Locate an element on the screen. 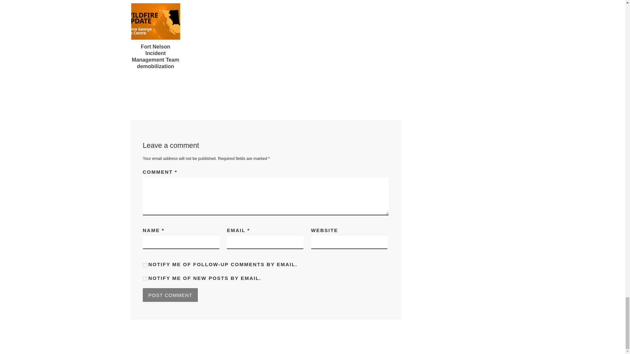 This screenshot has width=630, height=354. subscribe is located at coordinates (145, 265).